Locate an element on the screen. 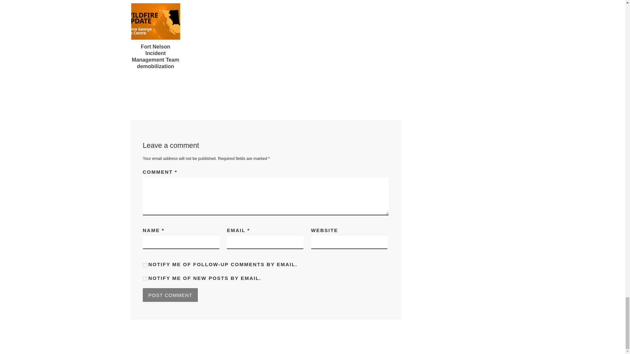 This screenshot has width=630, height=354. subscribe is located at coordinates (145, 265).